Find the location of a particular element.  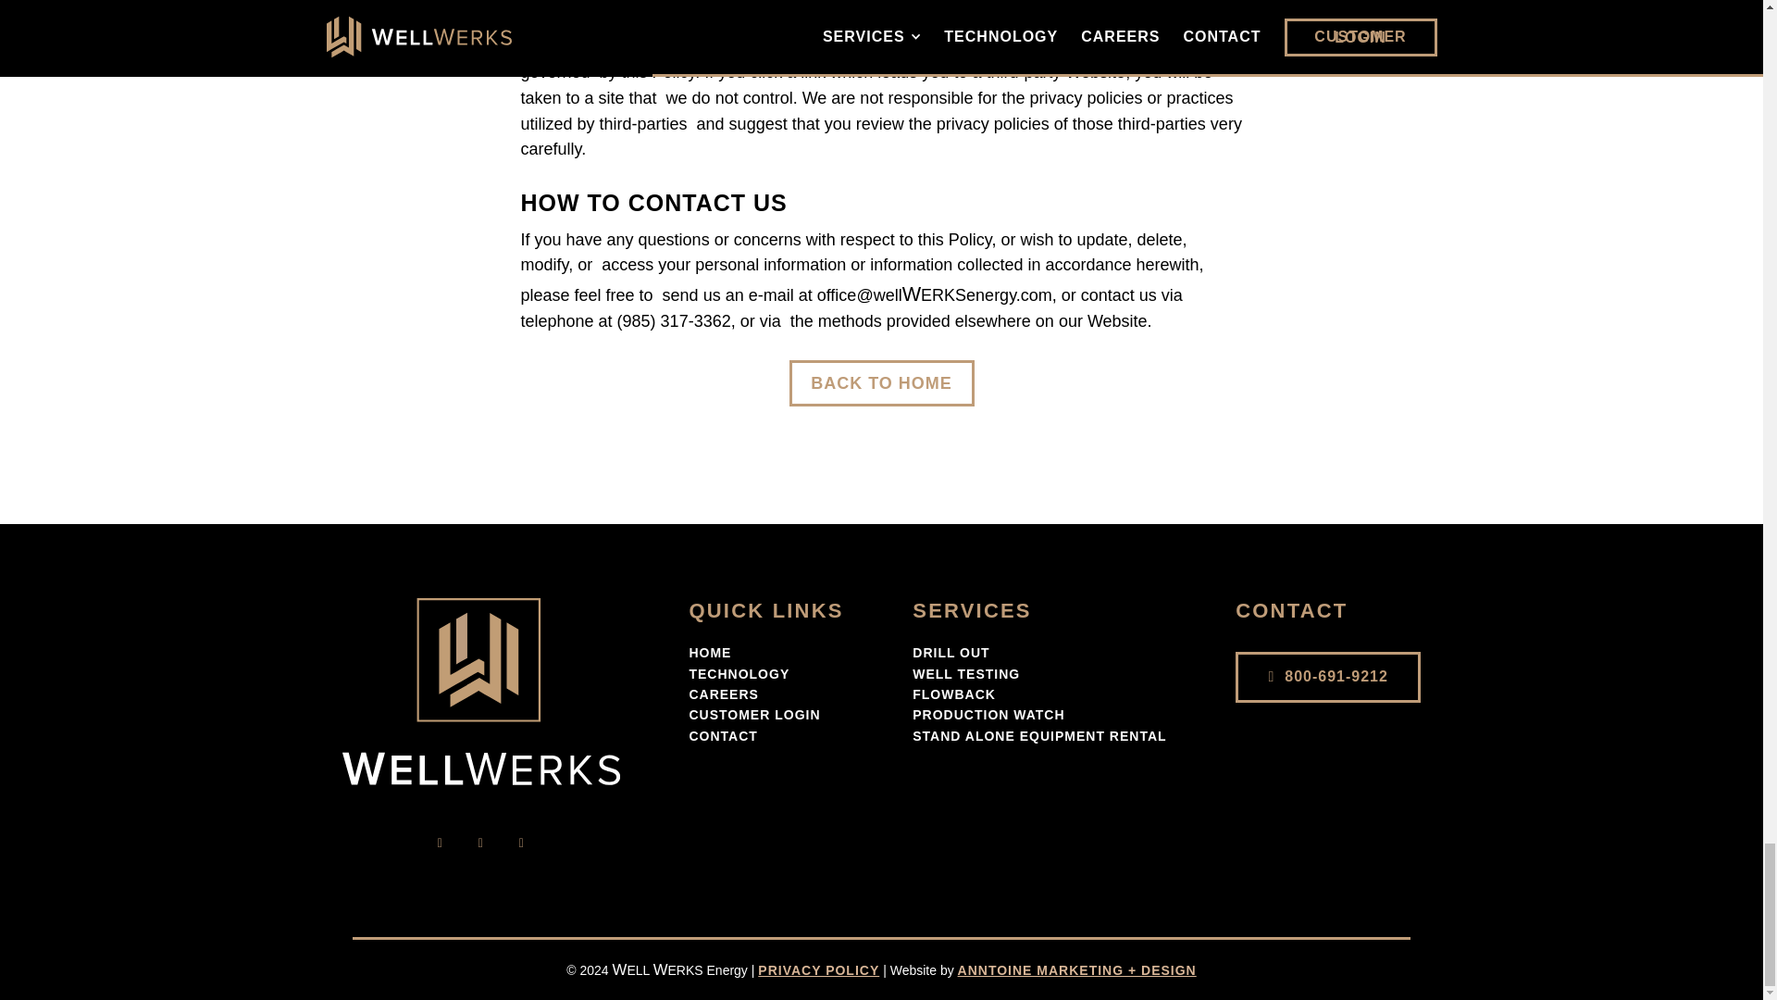

DRILL OUT is located at coordinates (951, 652).